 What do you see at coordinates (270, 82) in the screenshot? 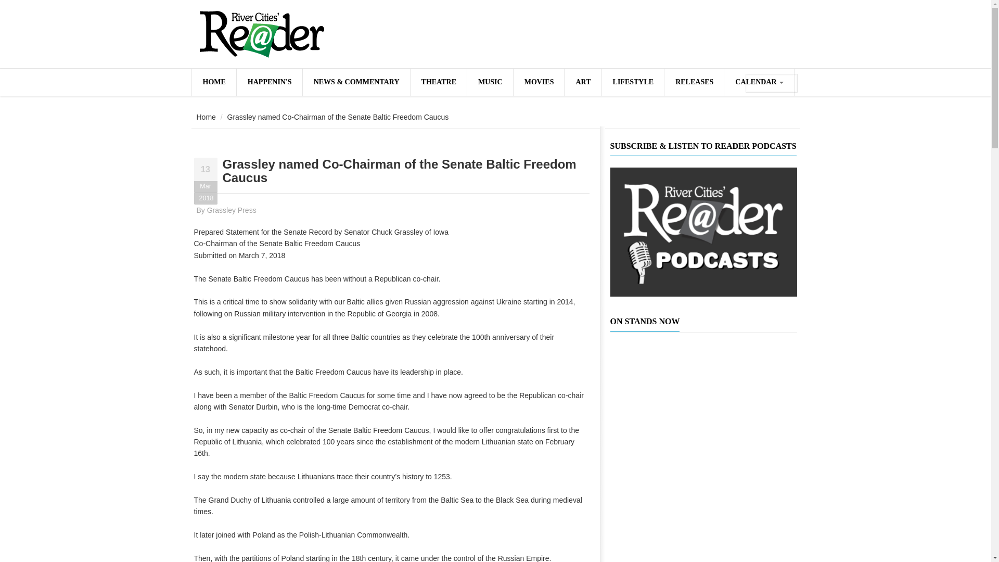
I see `HAPPENIN'S` at bounding box center [270, 82].